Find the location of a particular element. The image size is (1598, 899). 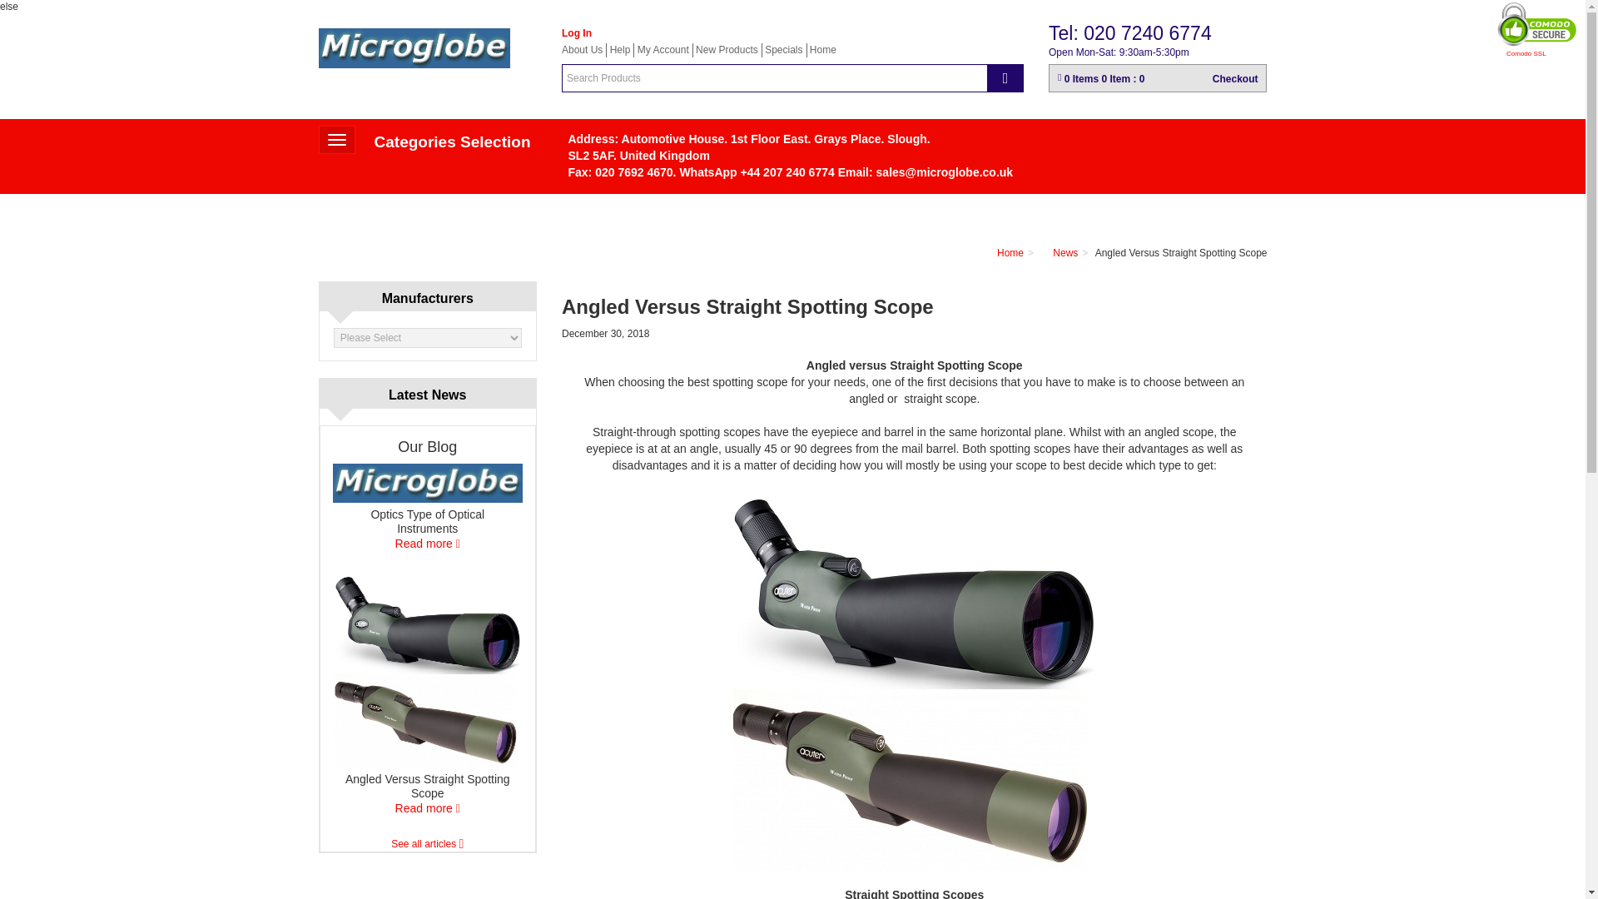

My Account is located at coordinates (336, 140).